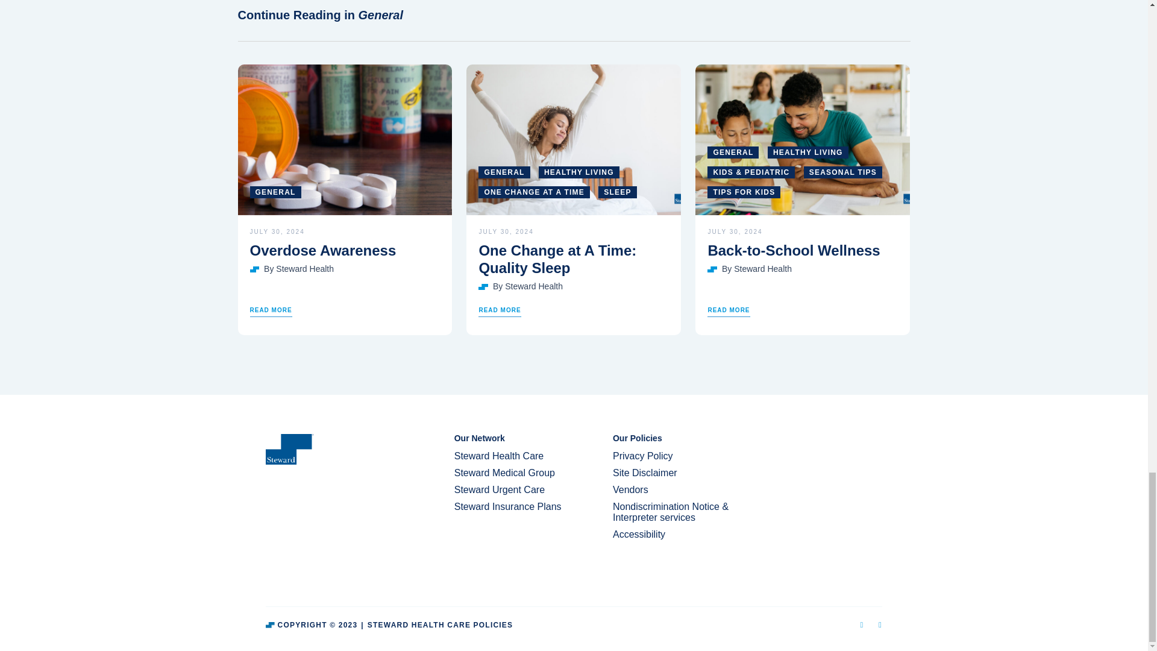  I want to click on SLEEP, so click(617, 192).